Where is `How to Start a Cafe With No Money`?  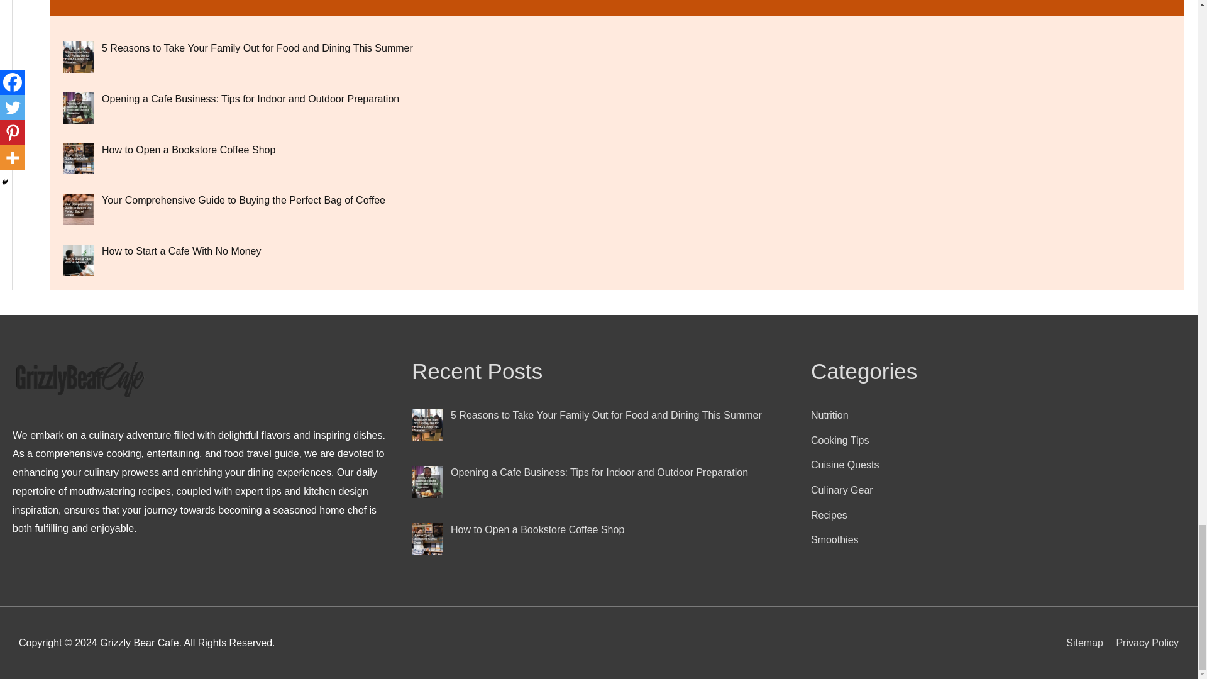
How to Start a Cafe With No Money is located at coordinates (181, 251).